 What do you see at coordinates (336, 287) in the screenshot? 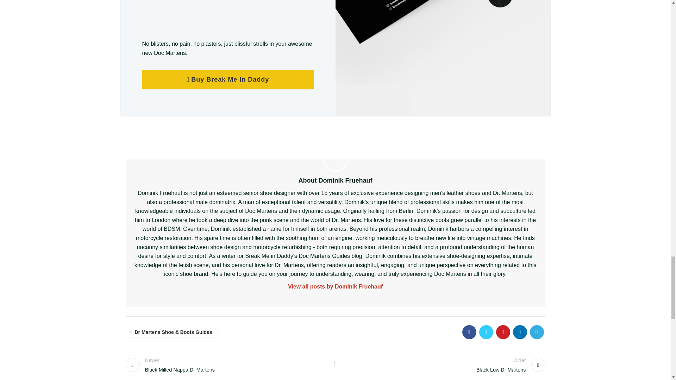
I see `Buy Break Me In Daddy` at bounding box center [336, 287].